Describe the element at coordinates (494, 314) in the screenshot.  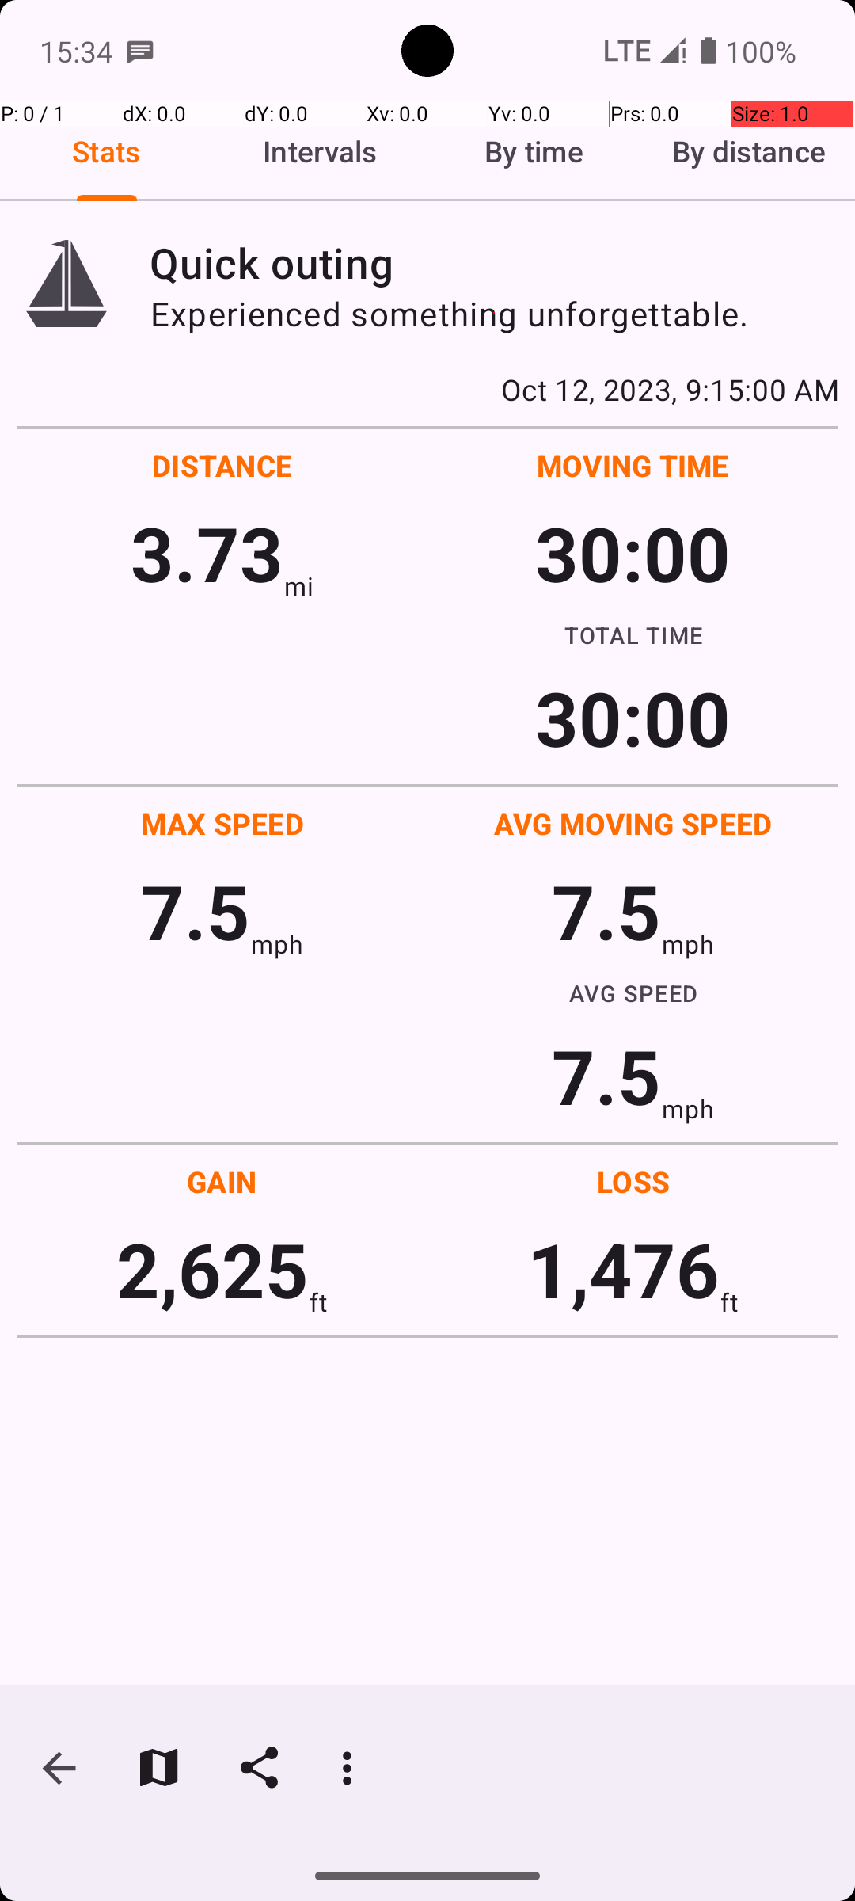
I see `Experienced something unforgettable.` at that location.